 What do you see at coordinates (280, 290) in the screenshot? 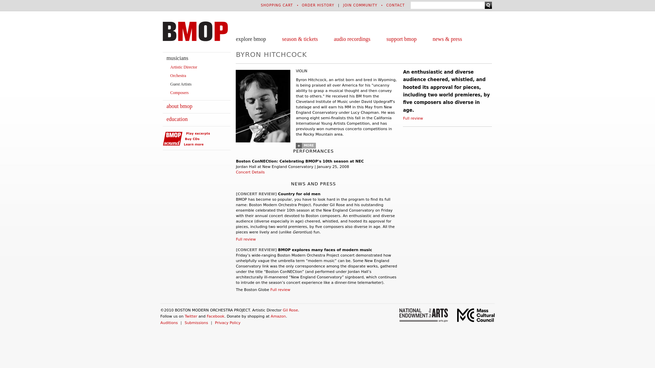
I see `Full review` at bounding box center [280, 290].